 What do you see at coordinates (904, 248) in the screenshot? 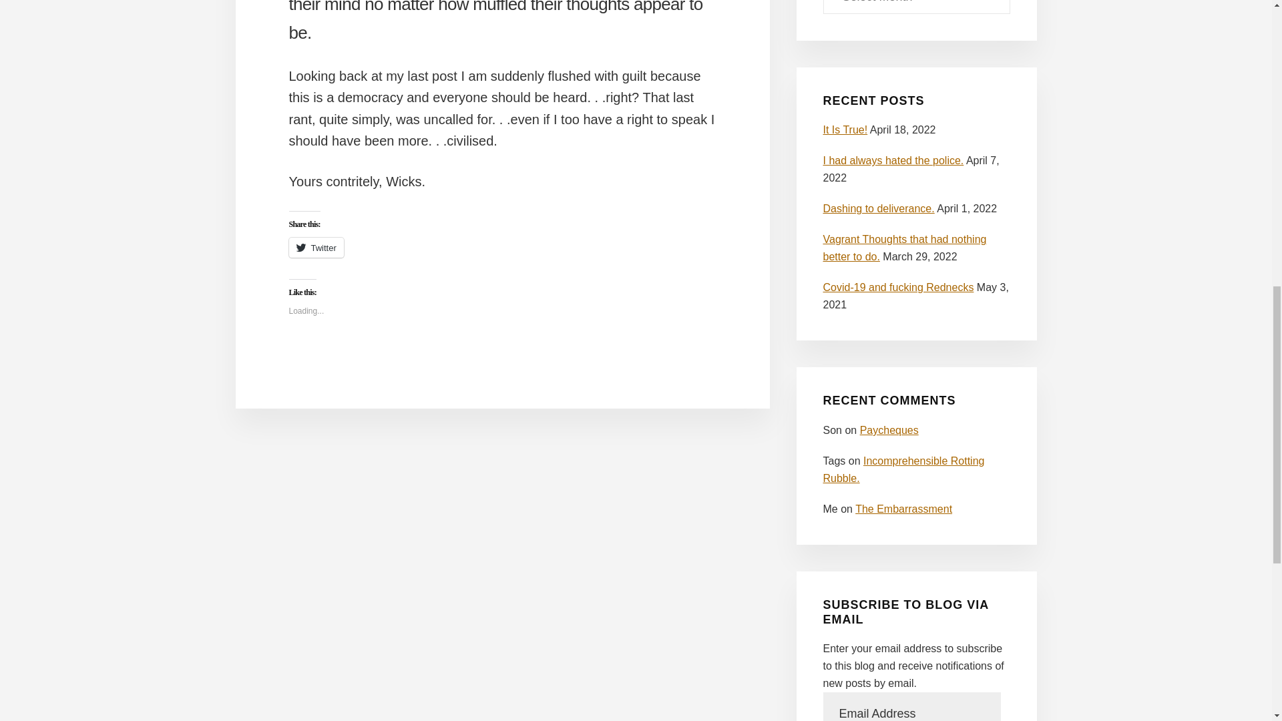
I see `Vagrant Thoughts that had nothing better to do.` at bounding box center [904, 248].